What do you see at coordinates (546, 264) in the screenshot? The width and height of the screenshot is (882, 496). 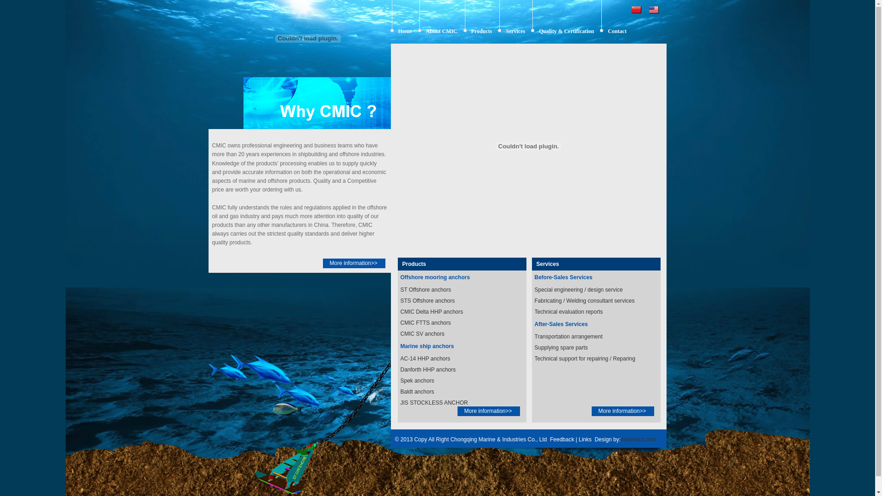 I see `Services` at bounding box center [546, 264].